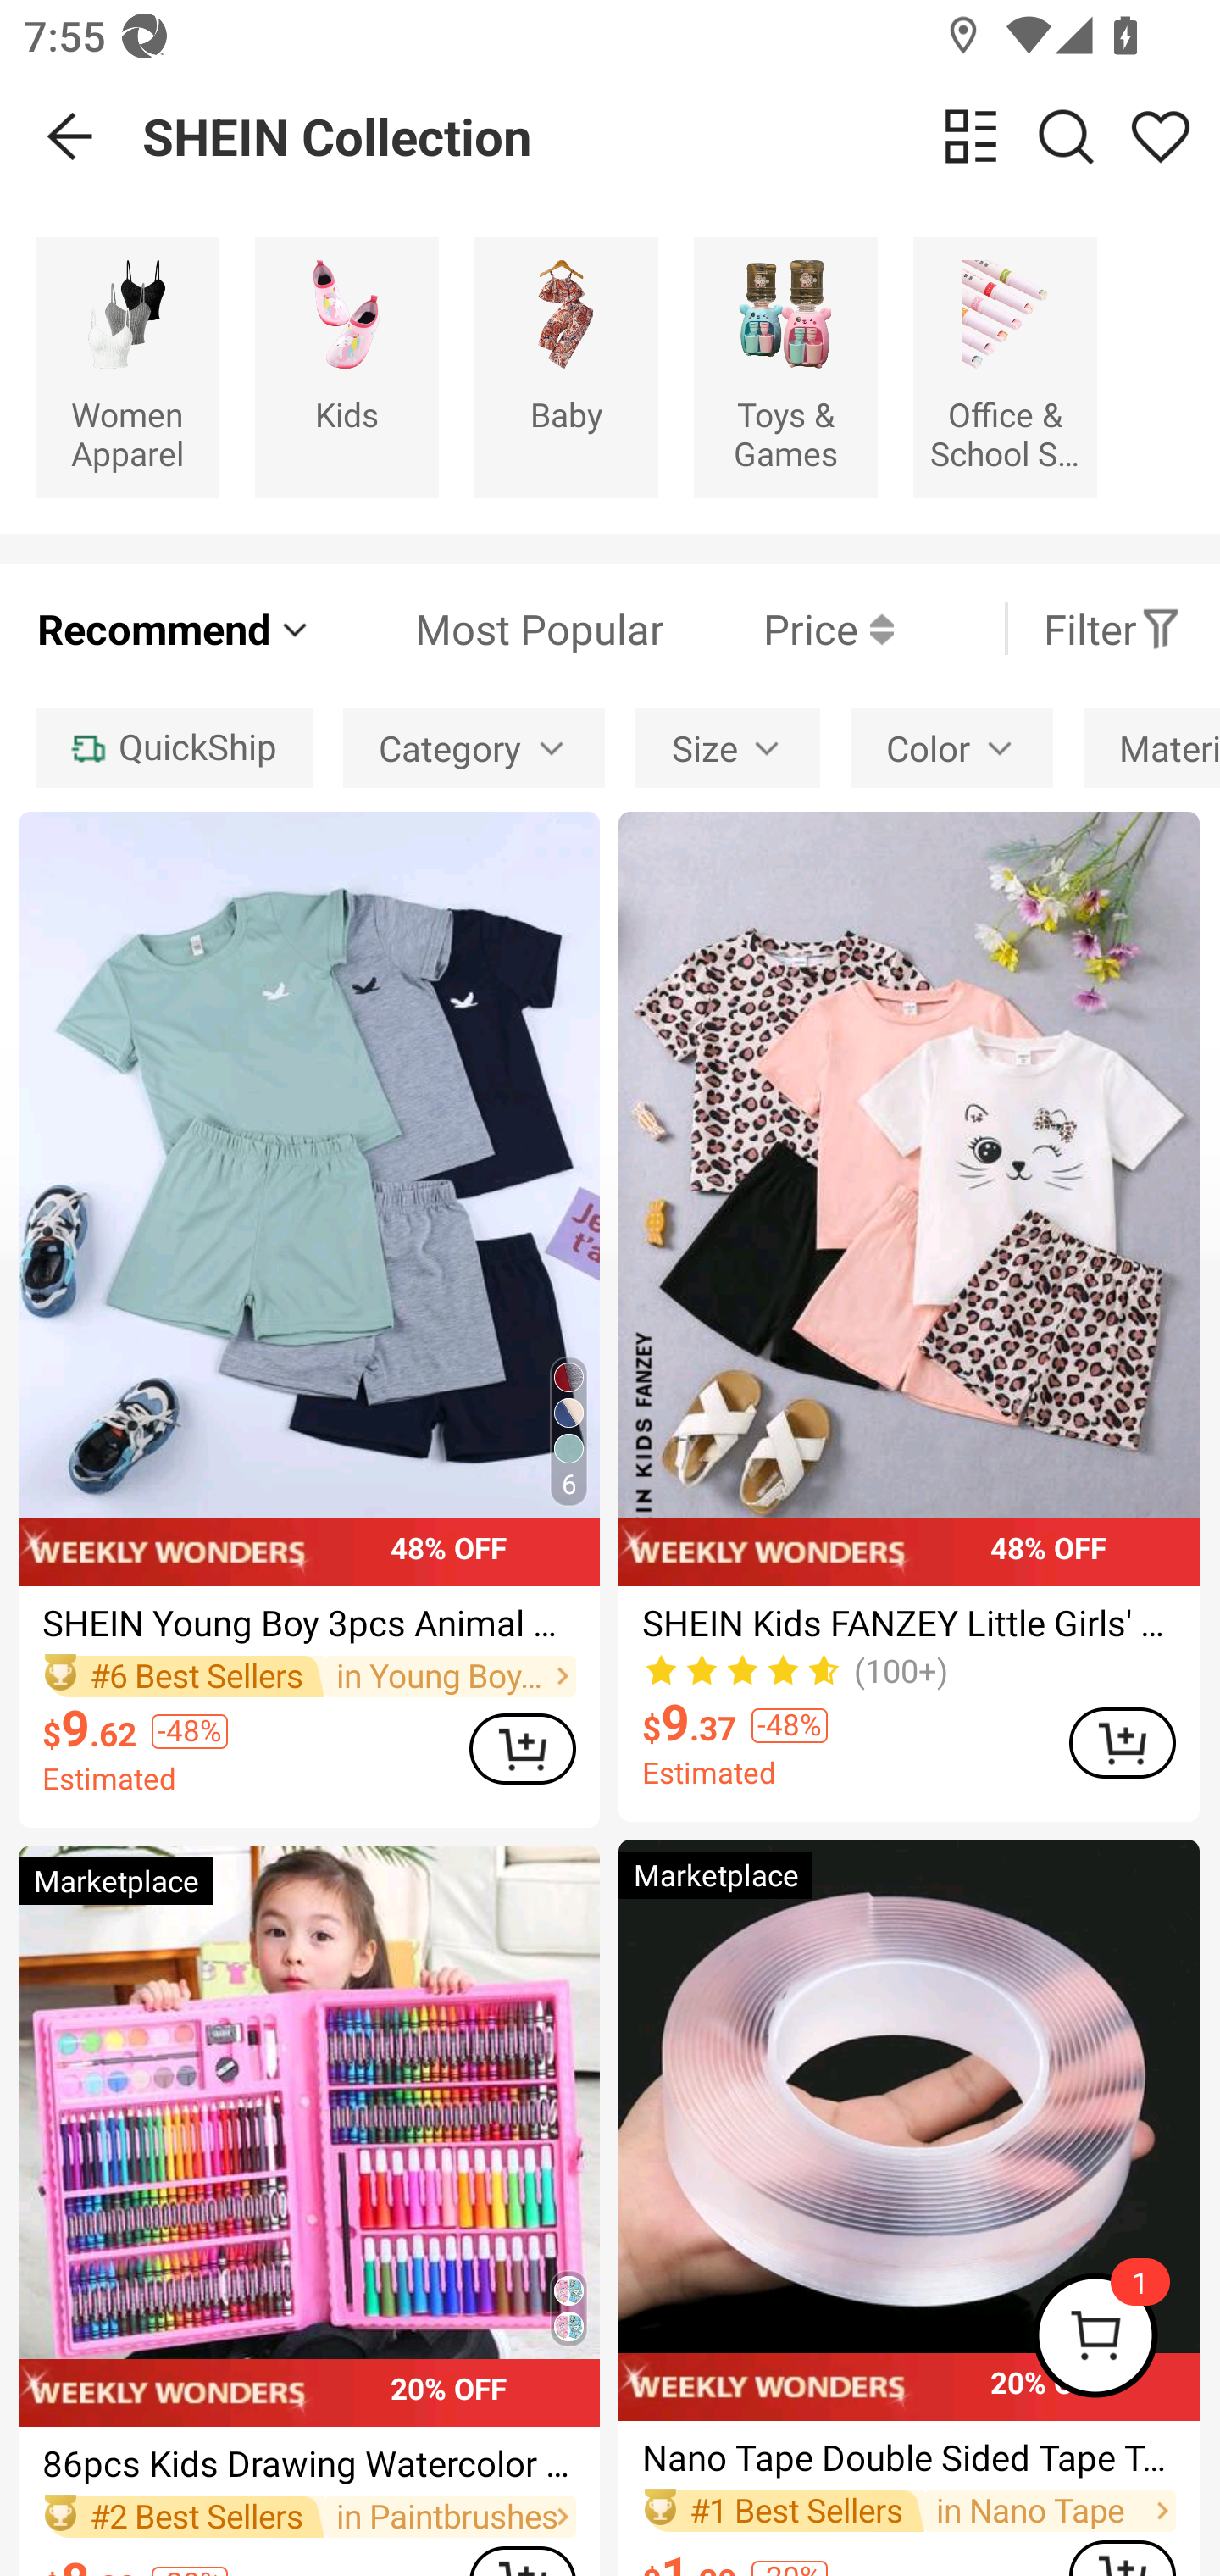 This screenshot has width=1220, height=2576. What do you see at coordinates (1122, 1742) in the screenshot?
I see `ADD TO CART` at bounding box center [1122, 1742].